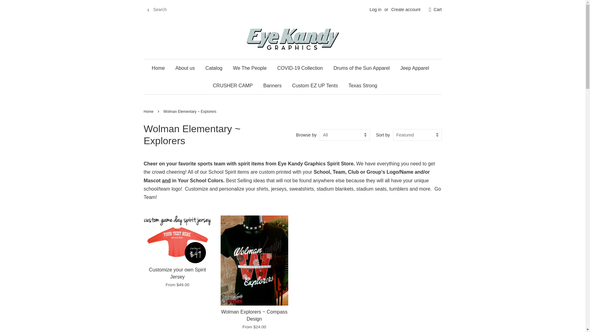 Image resolution: width=590 pixels, height=332 pixels. What do you see at coordinates (233, 85) in the screenshot?
I see `CRUSHER CAMP` at bounding box center [233, 85].